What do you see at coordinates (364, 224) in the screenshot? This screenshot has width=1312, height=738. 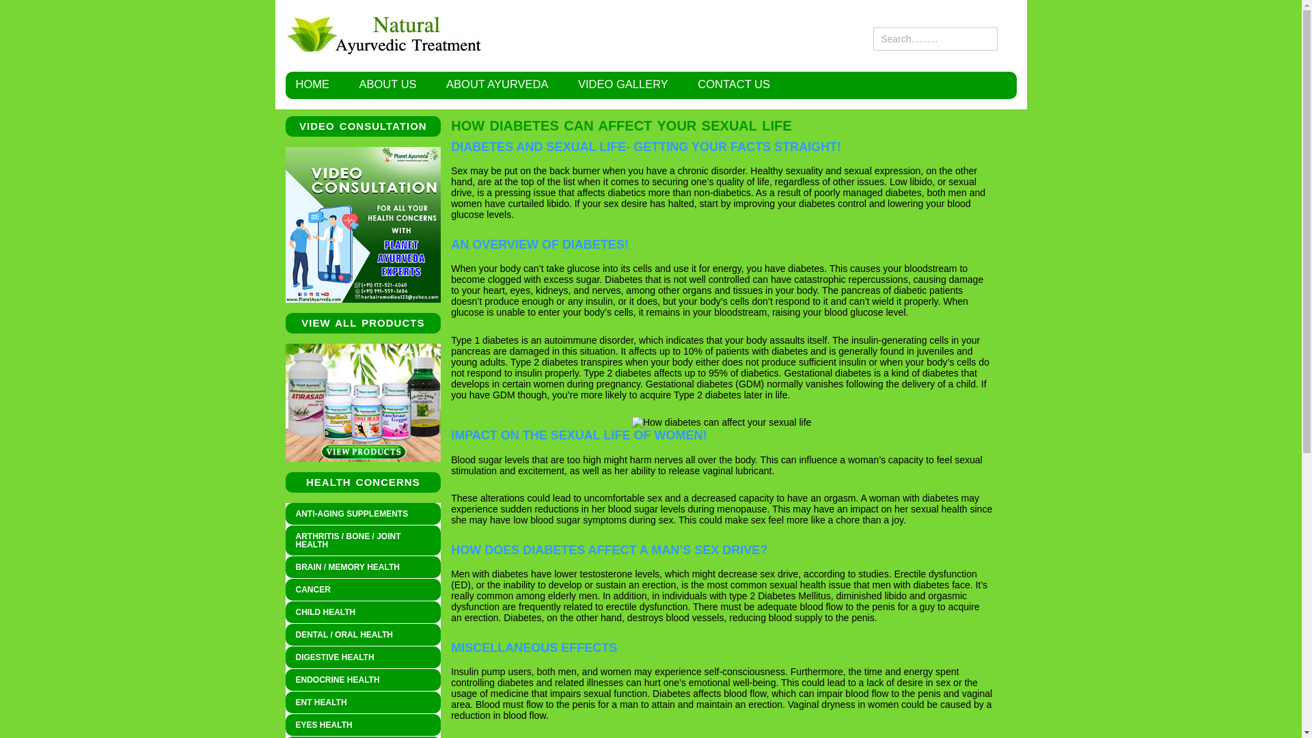 I see `Online Video Consultation` at bounding box center [364, 224].